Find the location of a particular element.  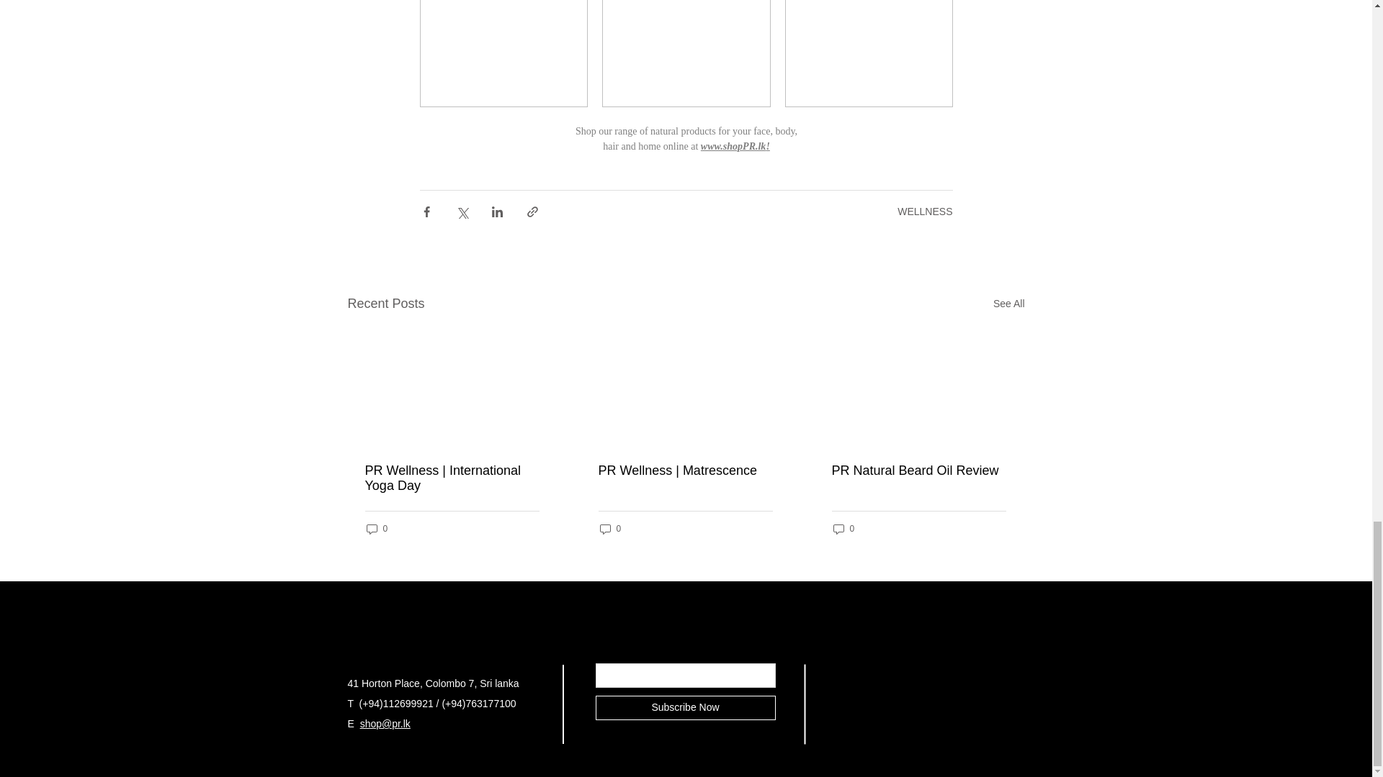

0 is located at coordinates (376, 529).